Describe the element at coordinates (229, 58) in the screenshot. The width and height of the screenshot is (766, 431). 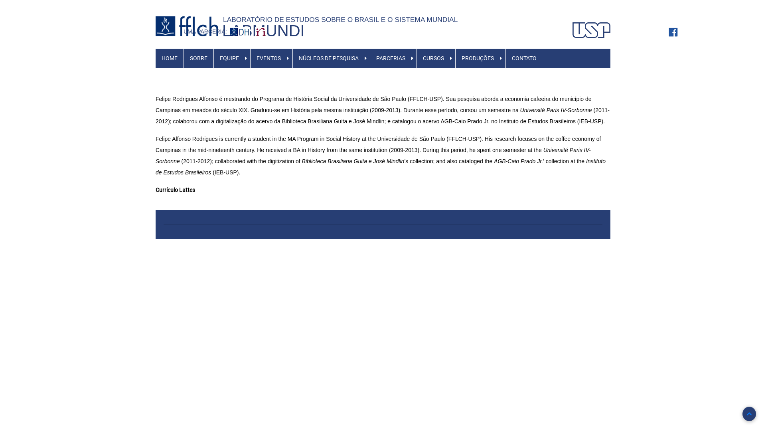
I see `EQUIPE` at that location.